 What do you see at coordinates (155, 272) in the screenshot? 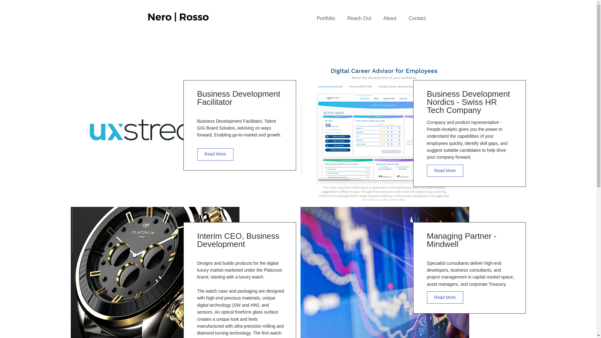
I see `12fd14af-6bdf-4da3-86f9-3bede020c5aa.JPG` at bounding box center [155, 272].